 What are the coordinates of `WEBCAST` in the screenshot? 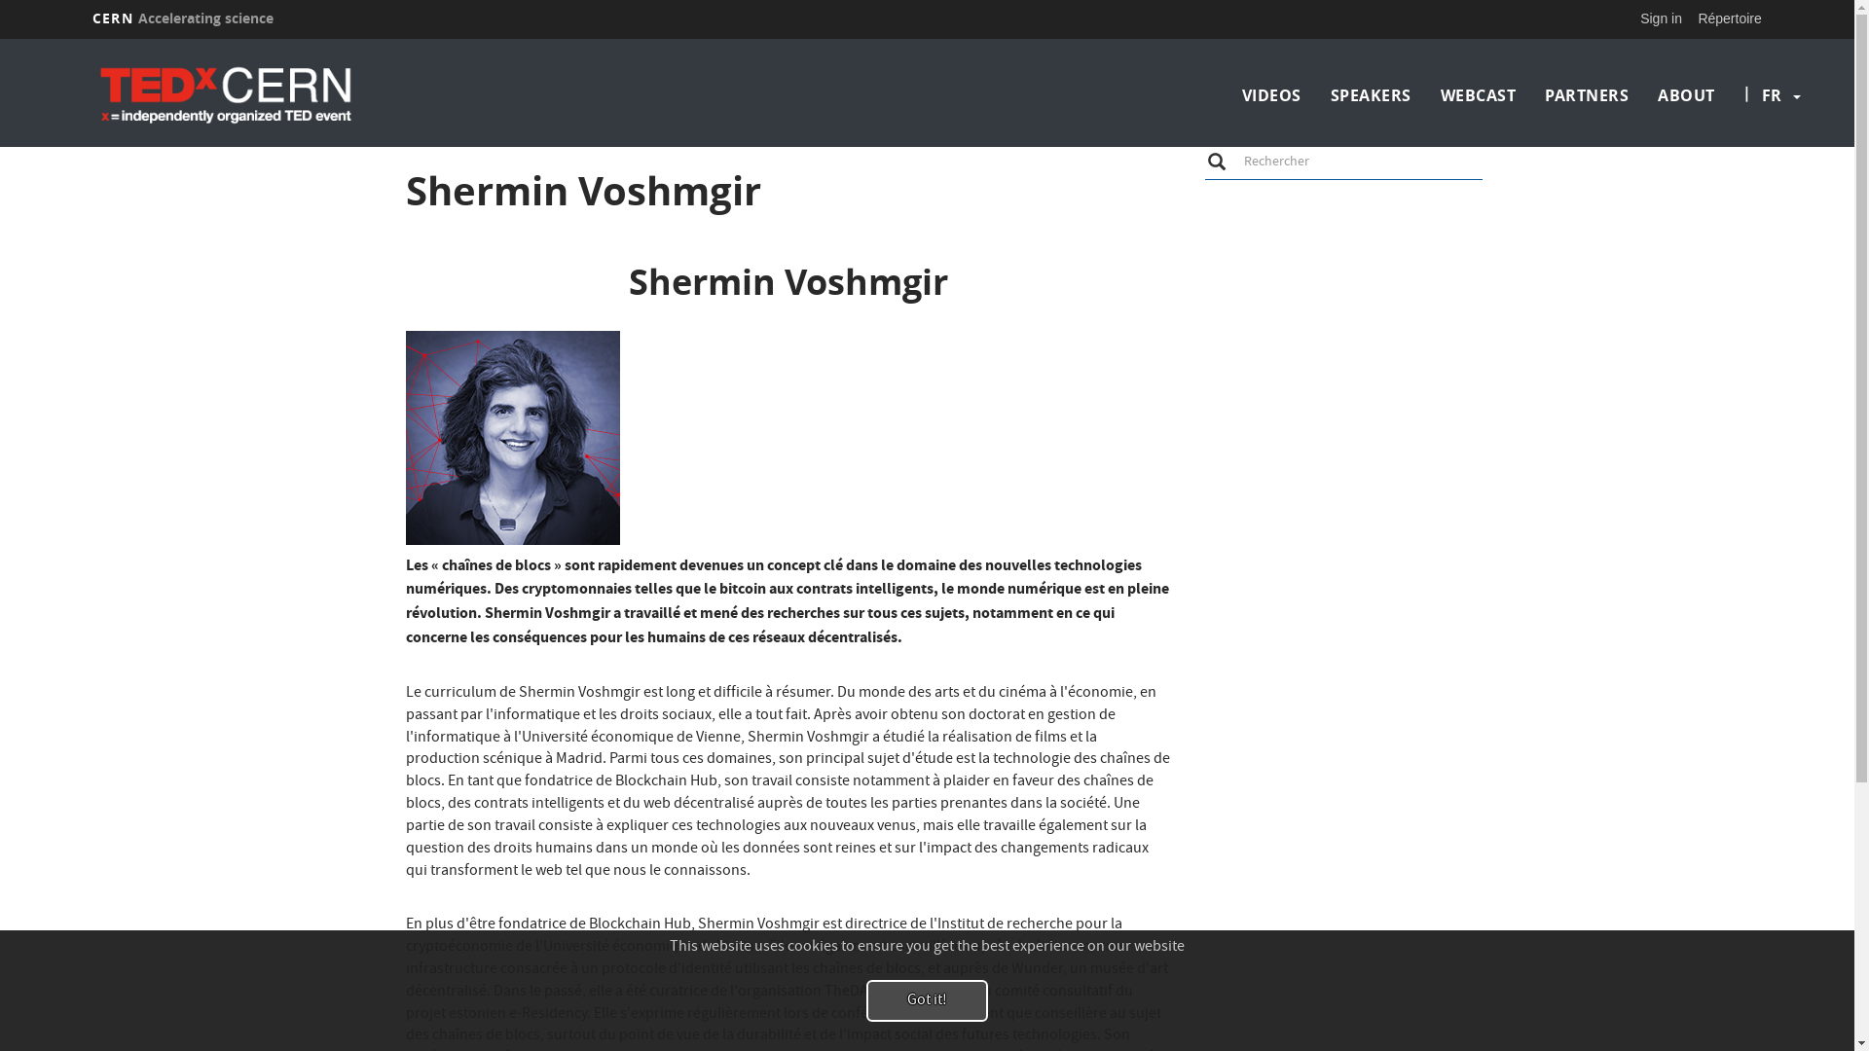 It's located at (1479, 95).